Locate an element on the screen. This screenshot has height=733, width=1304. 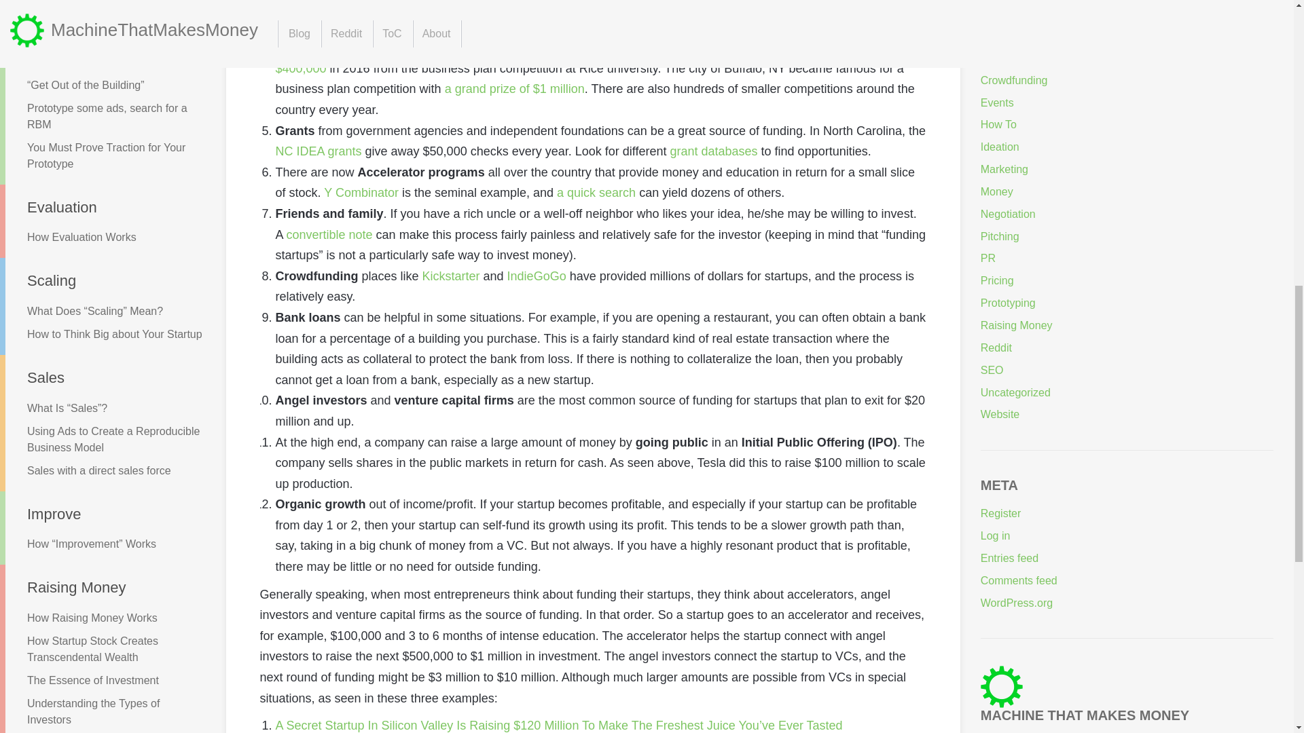
How to Think Big about Your Startup is located at coordinates (104, 334).